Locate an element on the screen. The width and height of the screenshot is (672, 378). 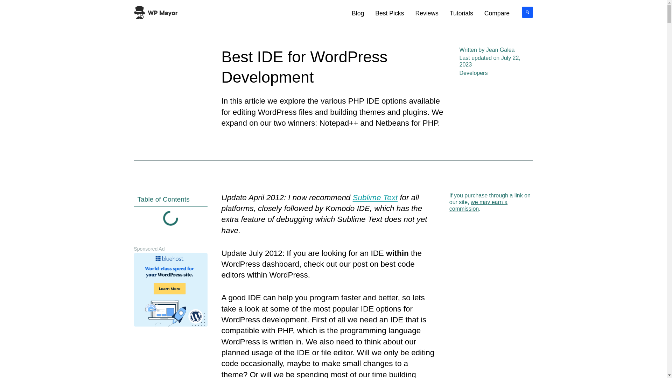
Best Picks is located at coordinates (389, 13).